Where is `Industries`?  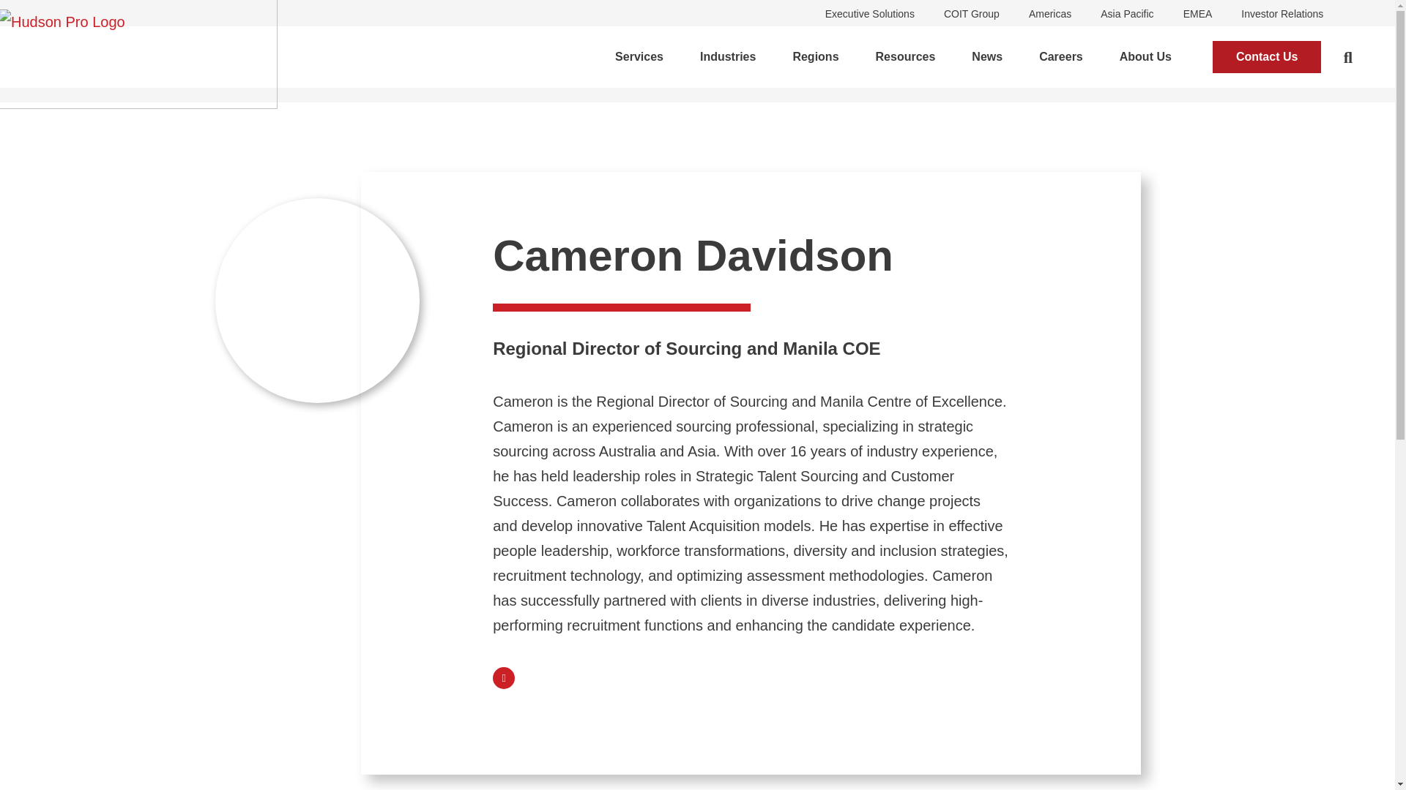
Industries is located at coordinates (728, 56).